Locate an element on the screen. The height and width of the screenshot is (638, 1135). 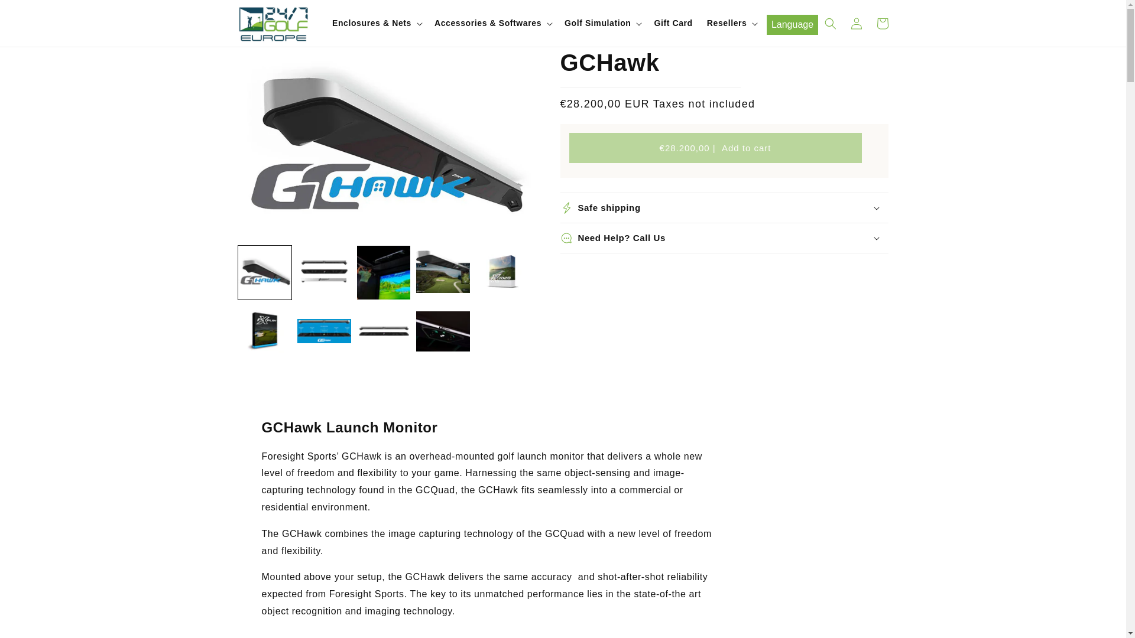
Skip to content is located at coordinates (37, 14).